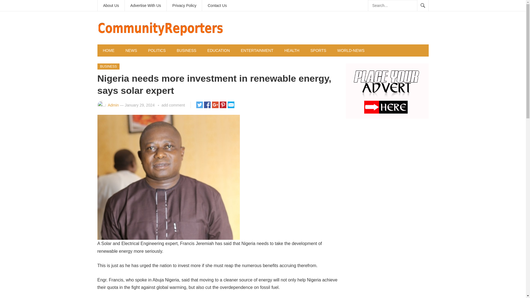 This screenshot has height=298, width=530. What do you see at coordinates (219, 50) in the screenshot?
I see `EDUCATION` at bounding box center [219, 50].